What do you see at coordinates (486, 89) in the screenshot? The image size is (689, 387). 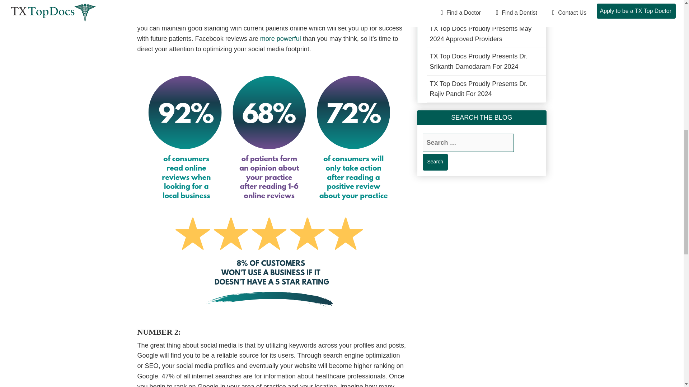 I see `TX Top Docs Proudly Presents Dr. Rajiv Pandit For 2024` at bounding box center [486, 89].